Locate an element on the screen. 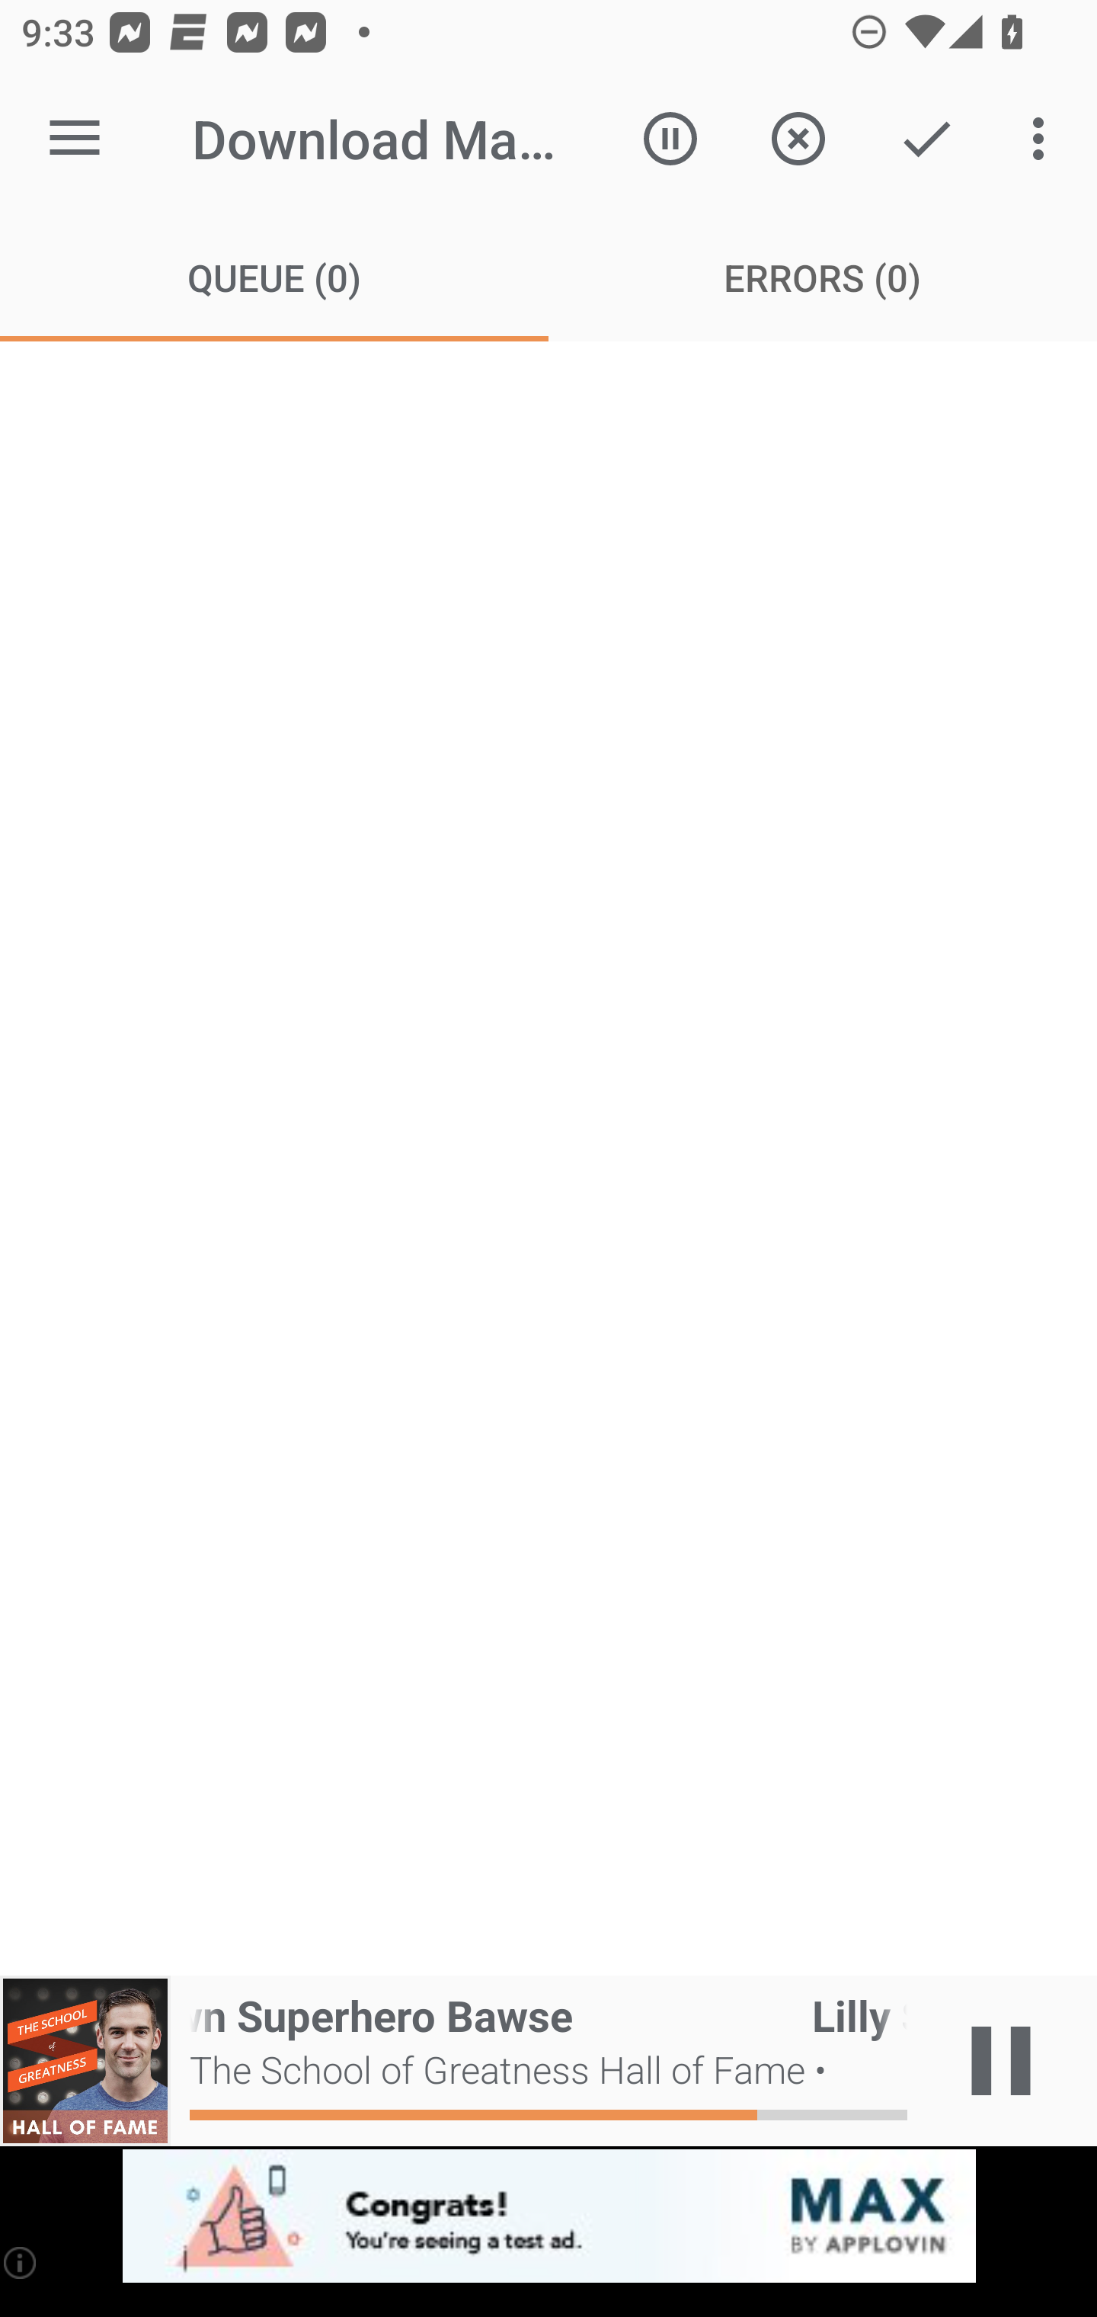  Action Mode is located at coordinates (926, 139).